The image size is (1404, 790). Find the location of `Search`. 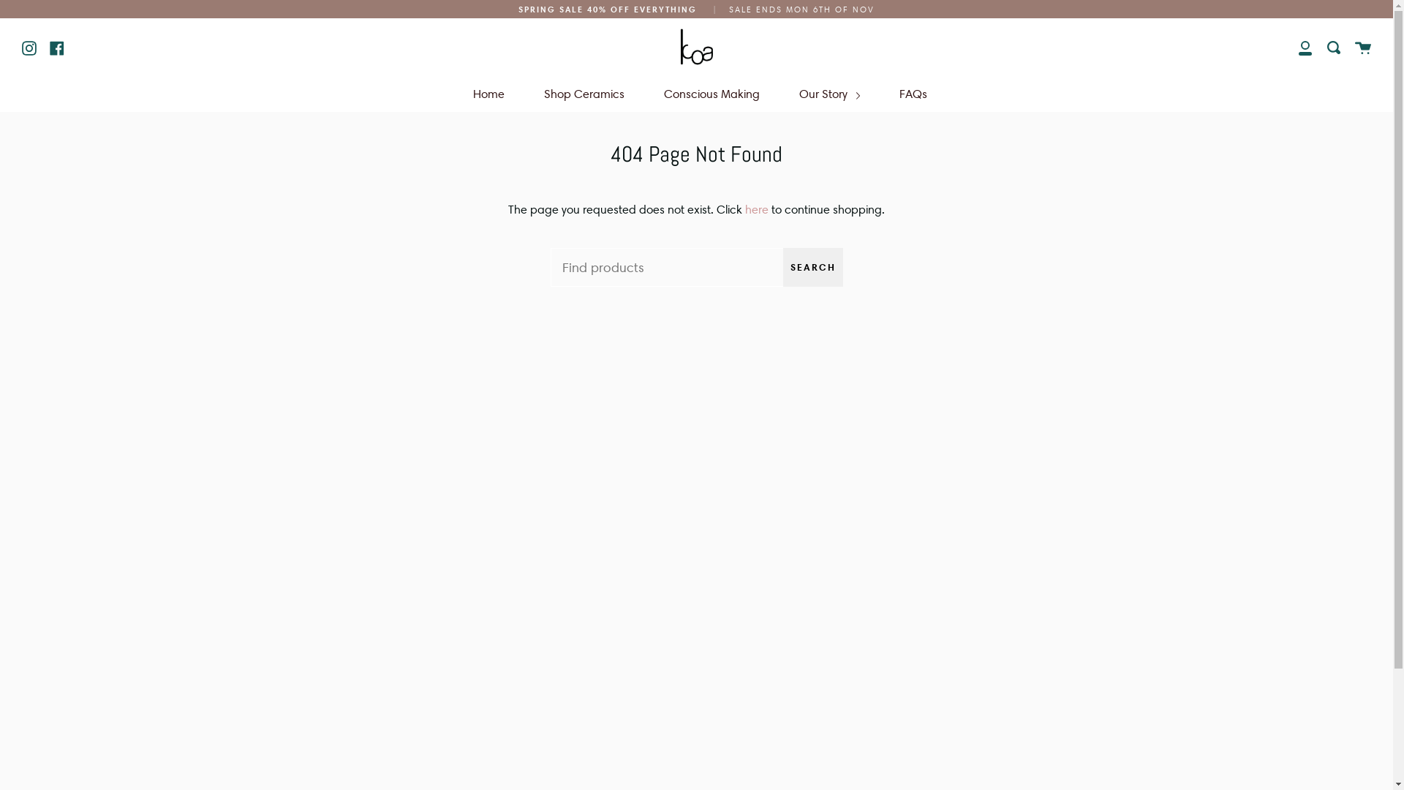

Search is located at coordinates (1334, 47).